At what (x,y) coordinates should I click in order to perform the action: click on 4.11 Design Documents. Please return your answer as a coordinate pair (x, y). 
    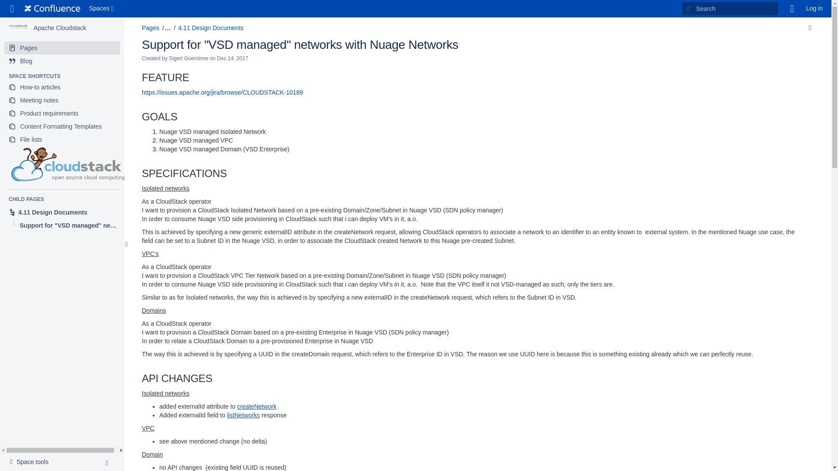
    Looking at the image, I should click on (62, 212).